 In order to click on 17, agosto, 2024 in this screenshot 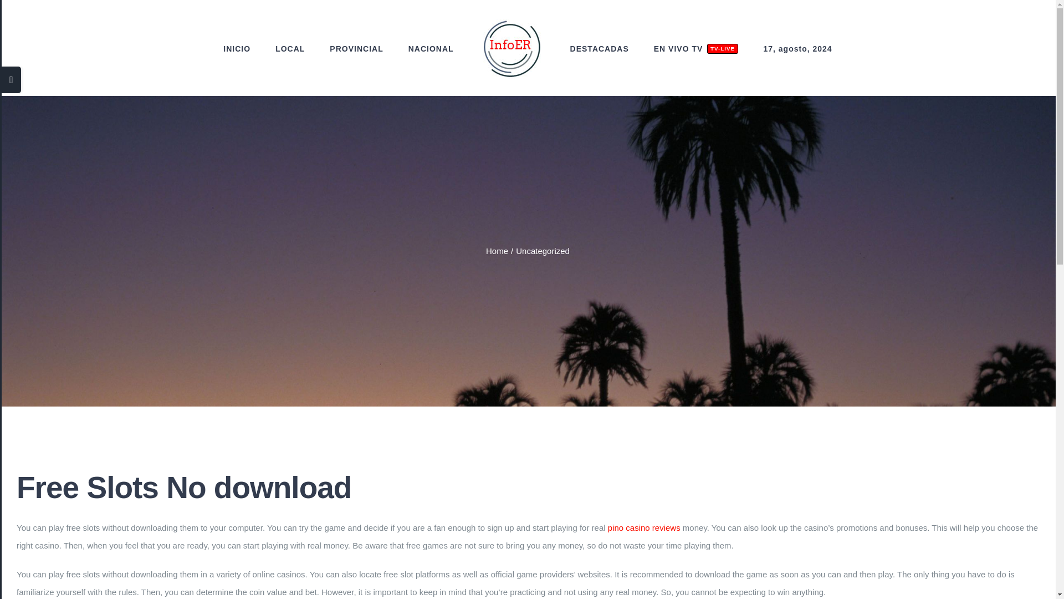, I will do `click(797, 49)`.